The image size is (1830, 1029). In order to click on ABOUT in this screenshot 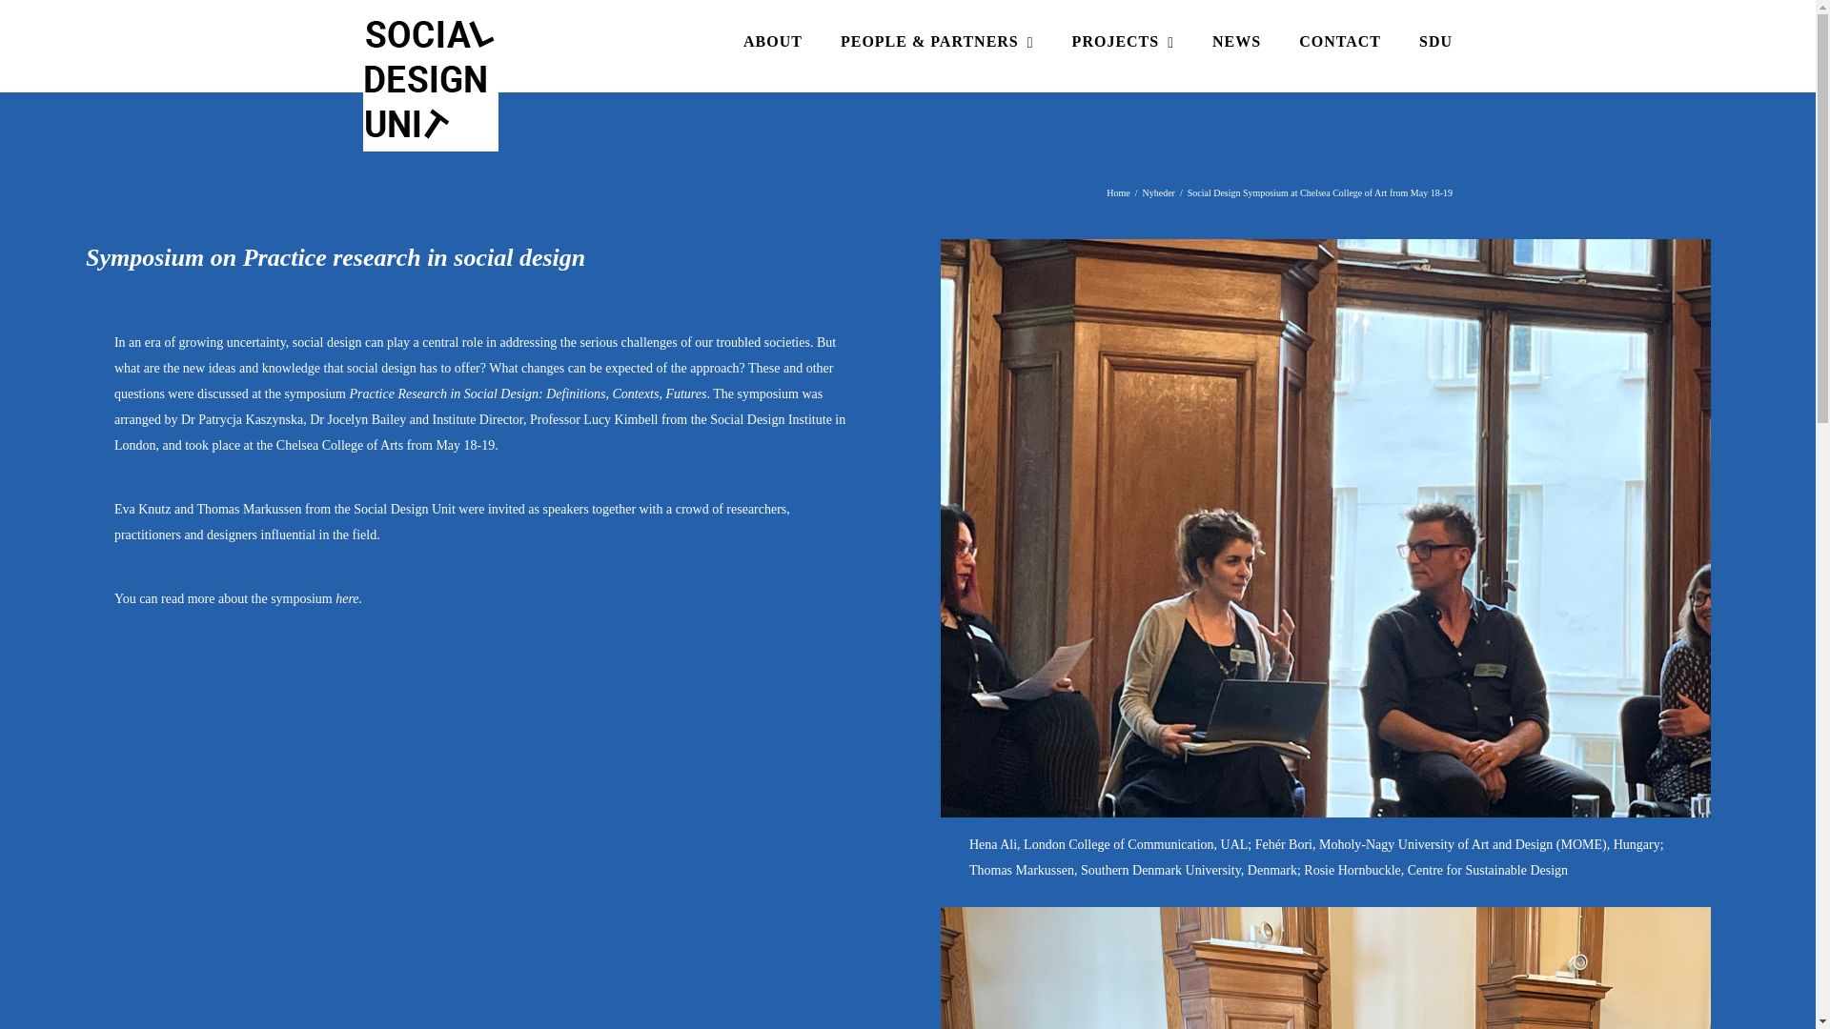, I will do `click(772, 41)`.